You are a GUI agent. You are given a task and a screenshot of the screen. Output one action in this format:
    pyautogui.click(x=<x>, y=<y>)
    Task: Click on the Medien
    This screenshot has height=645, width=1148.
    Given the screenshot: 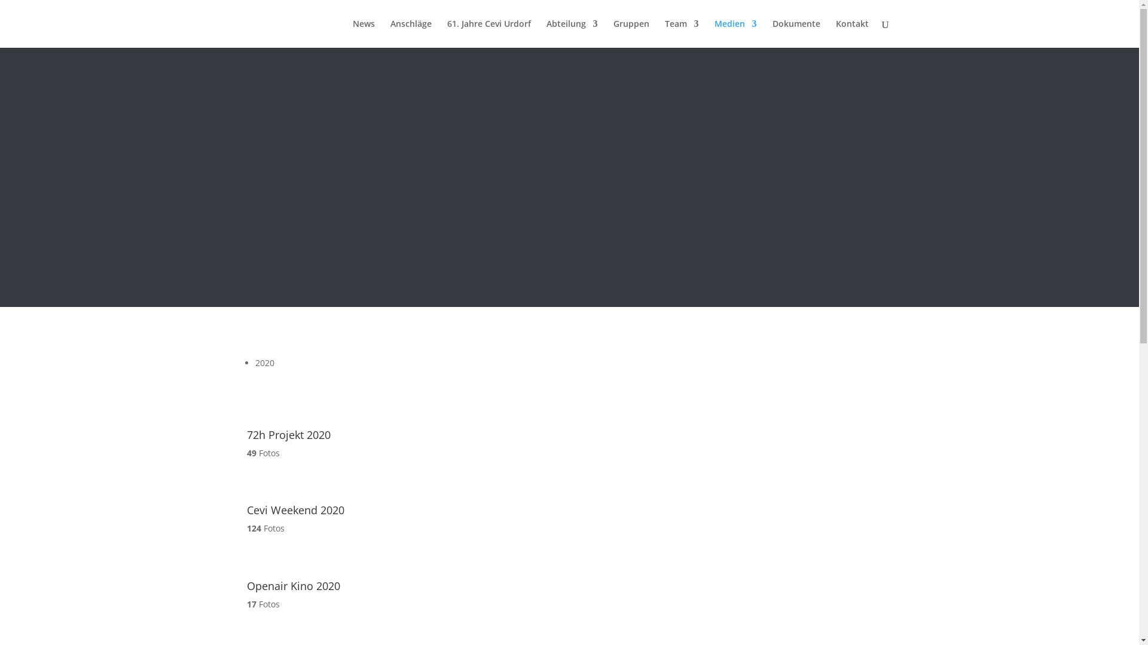 What is the action you would take?
    pyautogui.click(x=735, y=33)
    